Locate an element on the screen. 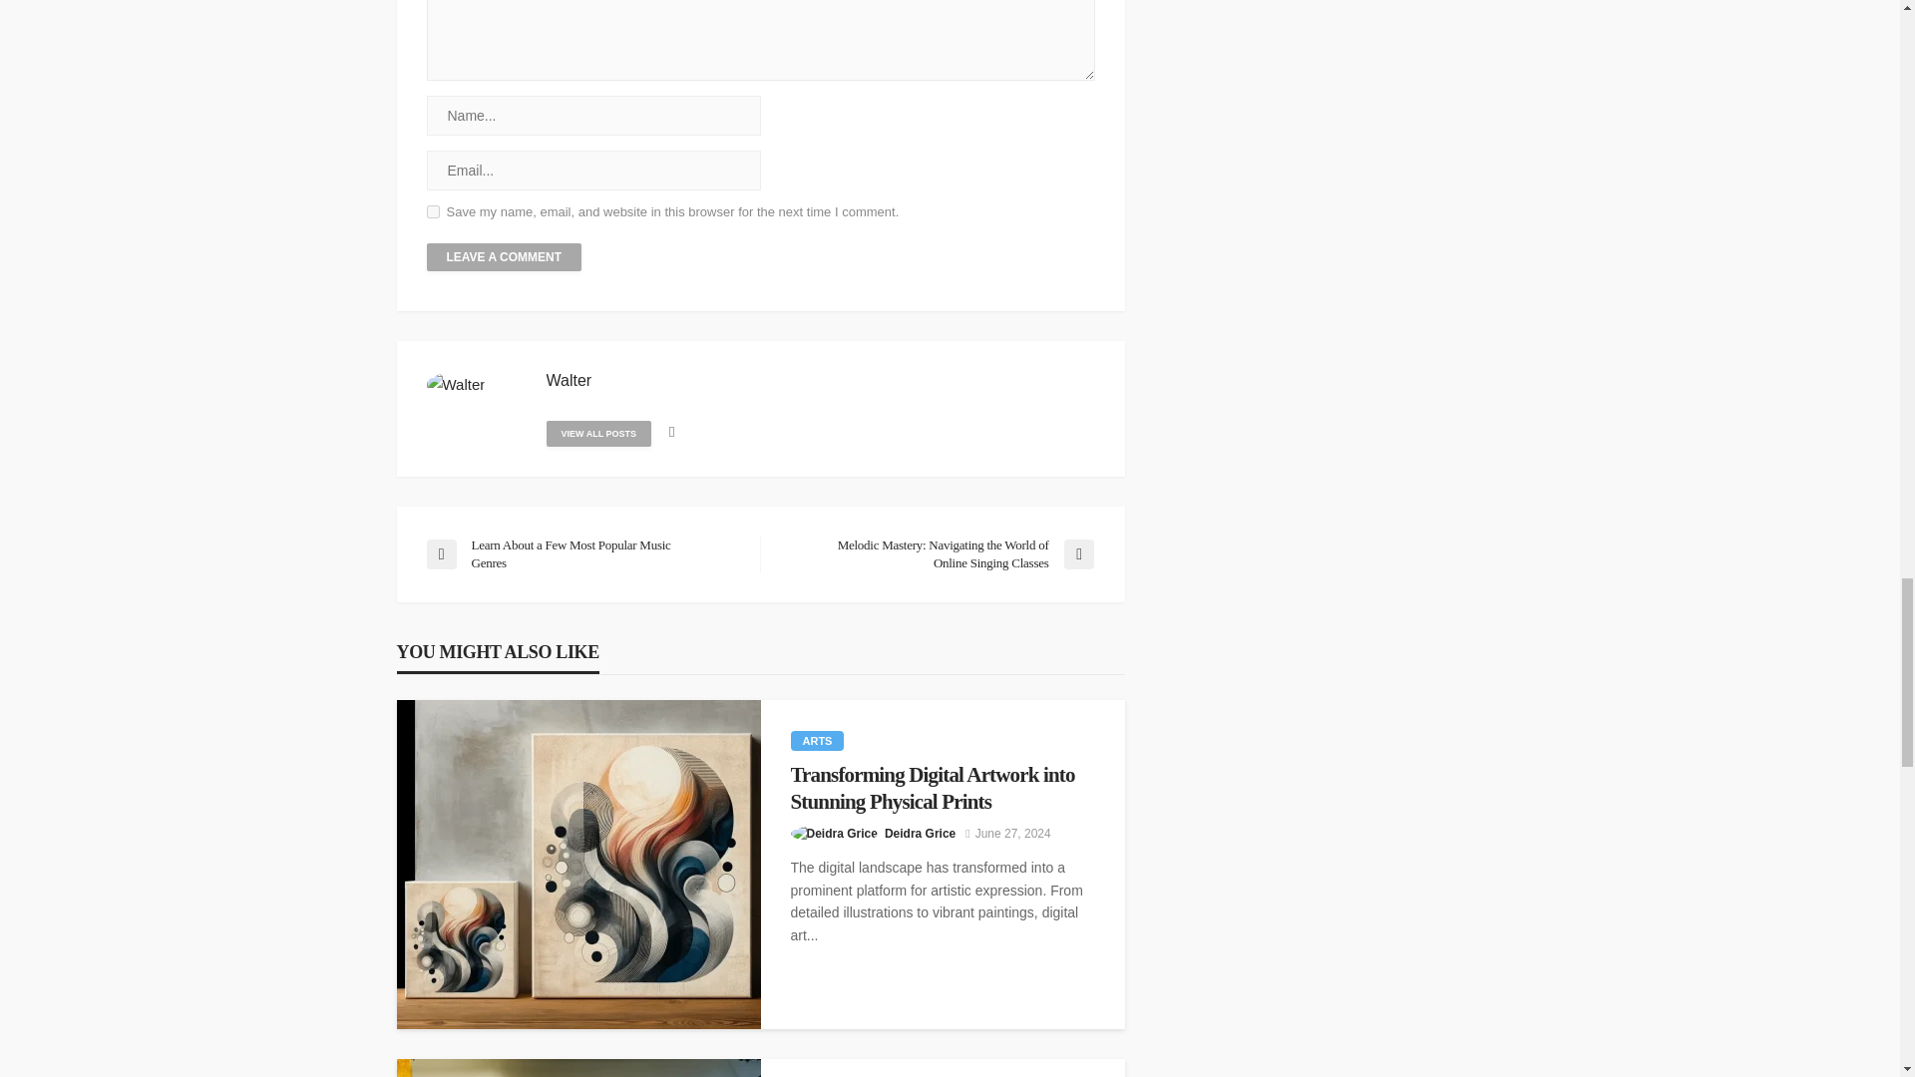  yes is located at coordinates (433, 211).